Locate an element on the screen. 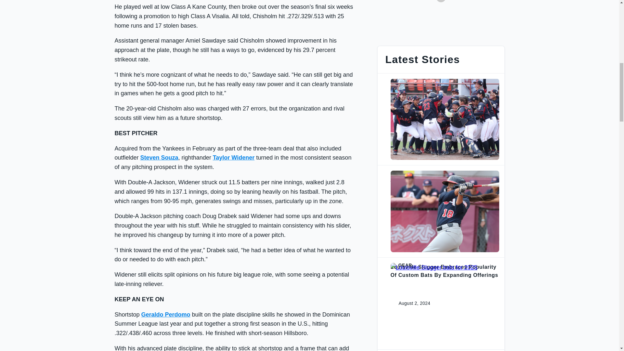 This screenshot has width=624, height=351. Post date is located at coordinates (409, 119).